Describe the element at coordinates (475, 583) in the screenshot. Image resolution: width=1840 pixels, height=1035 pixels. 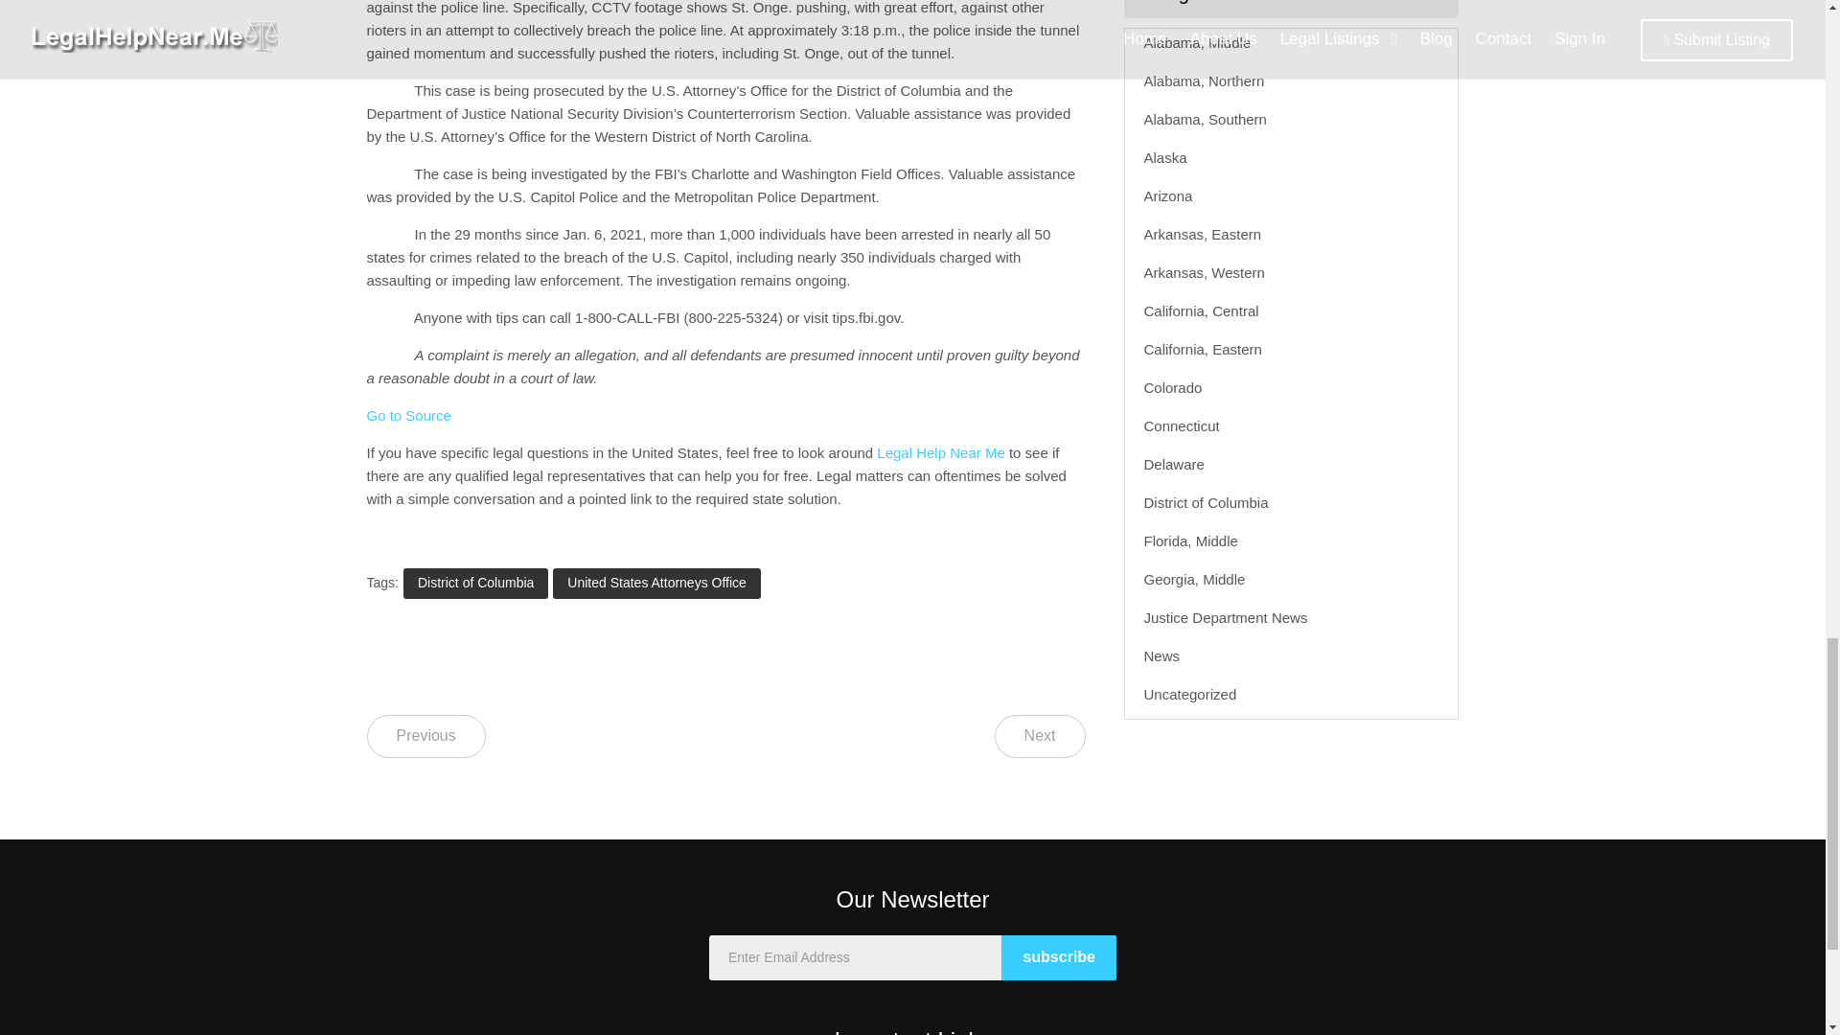
I see `District of Columbia` at that location.